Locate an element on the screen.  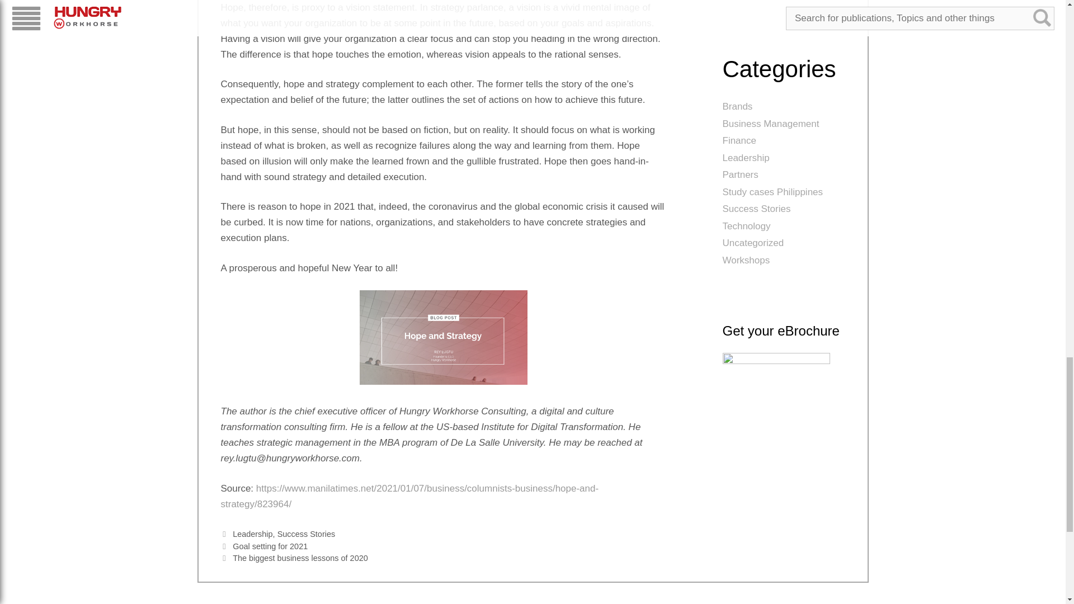
Leadership is located at coordinates (253, 534).